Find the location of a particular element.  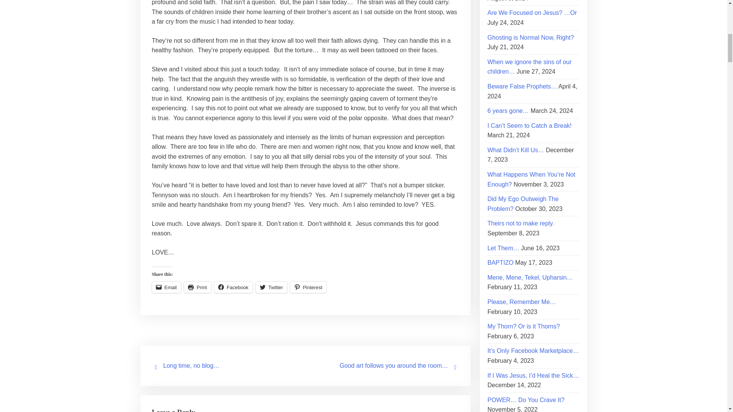

Click to email a link to a friend is located at coordinates (166, 287).